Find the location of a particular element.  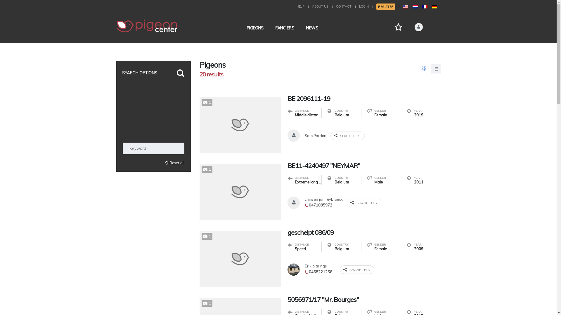

FANCIERS is located at coordinates (285, 28).